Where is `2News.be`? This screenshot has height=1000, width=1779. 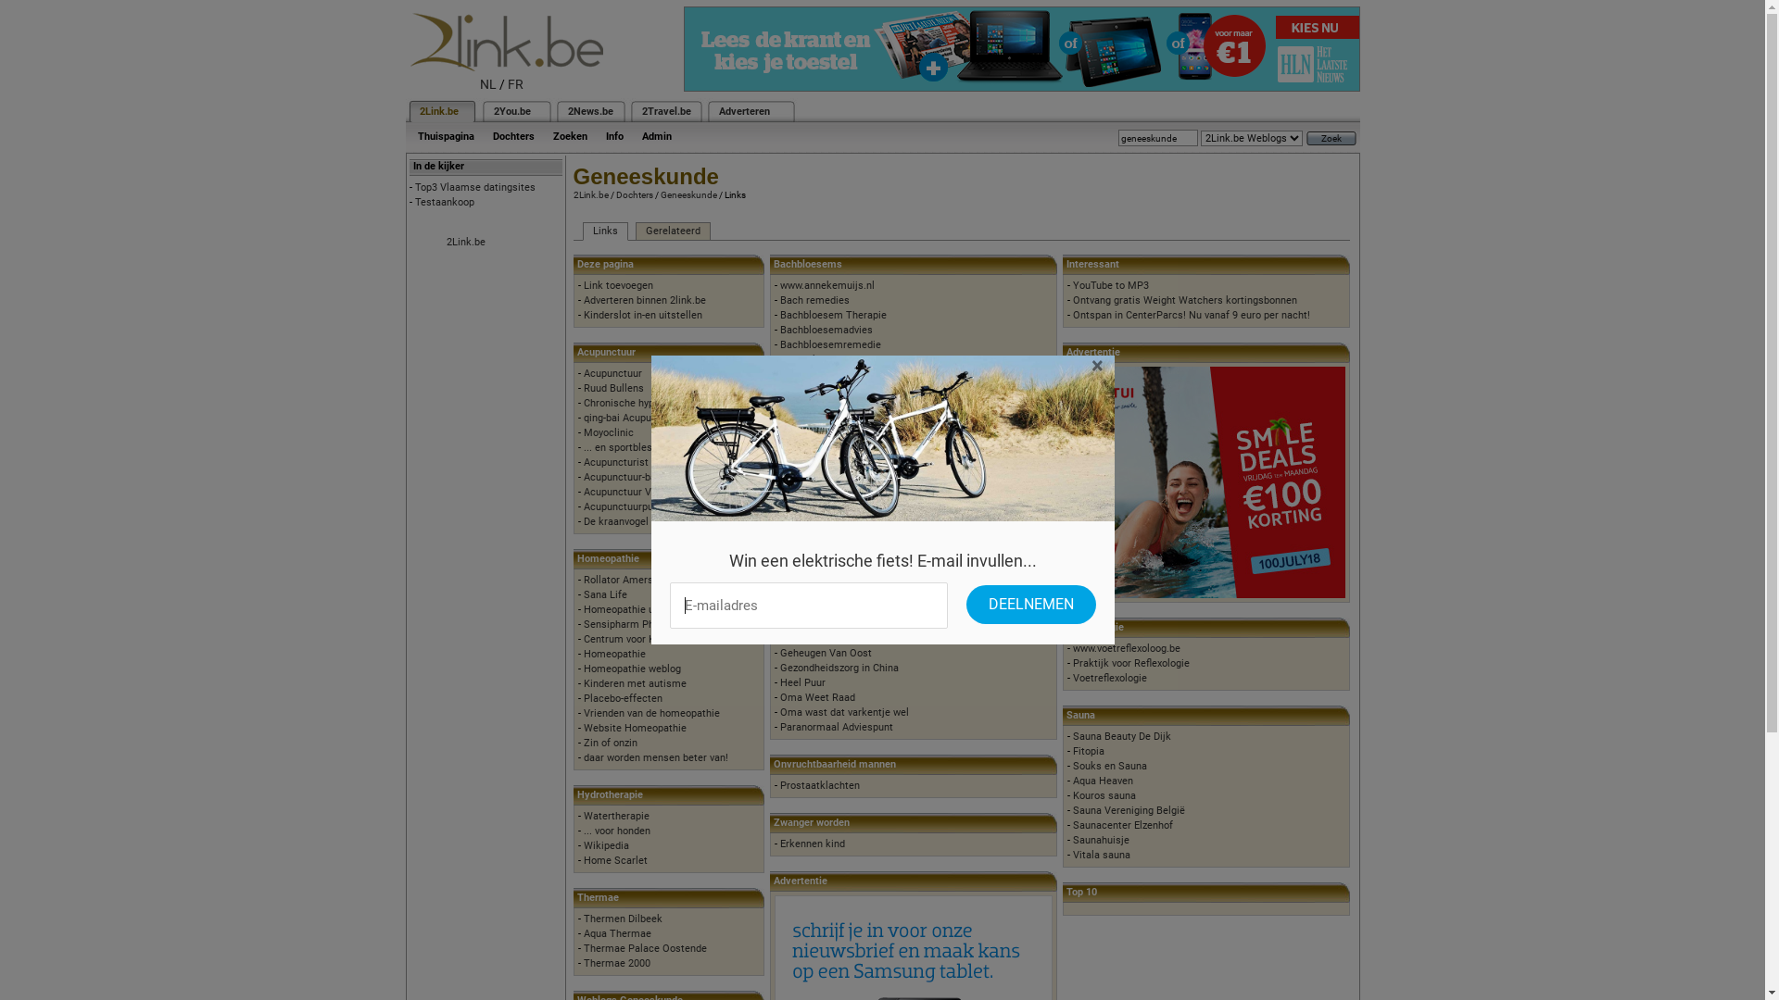 2News.be is located at coordinates (589, 111).